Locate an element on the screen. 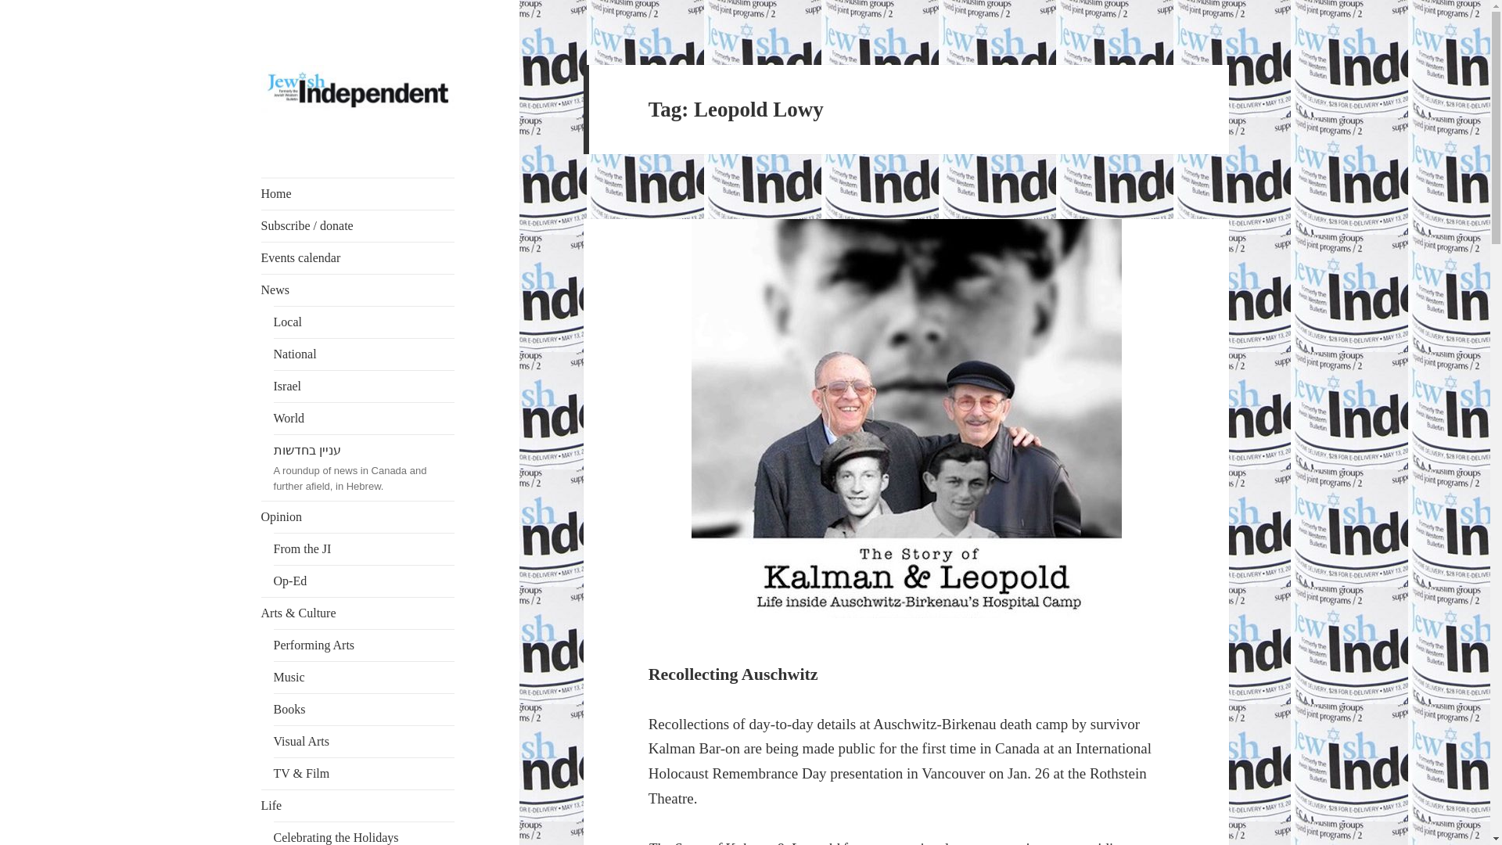  World is located at coordinates (364, 419).